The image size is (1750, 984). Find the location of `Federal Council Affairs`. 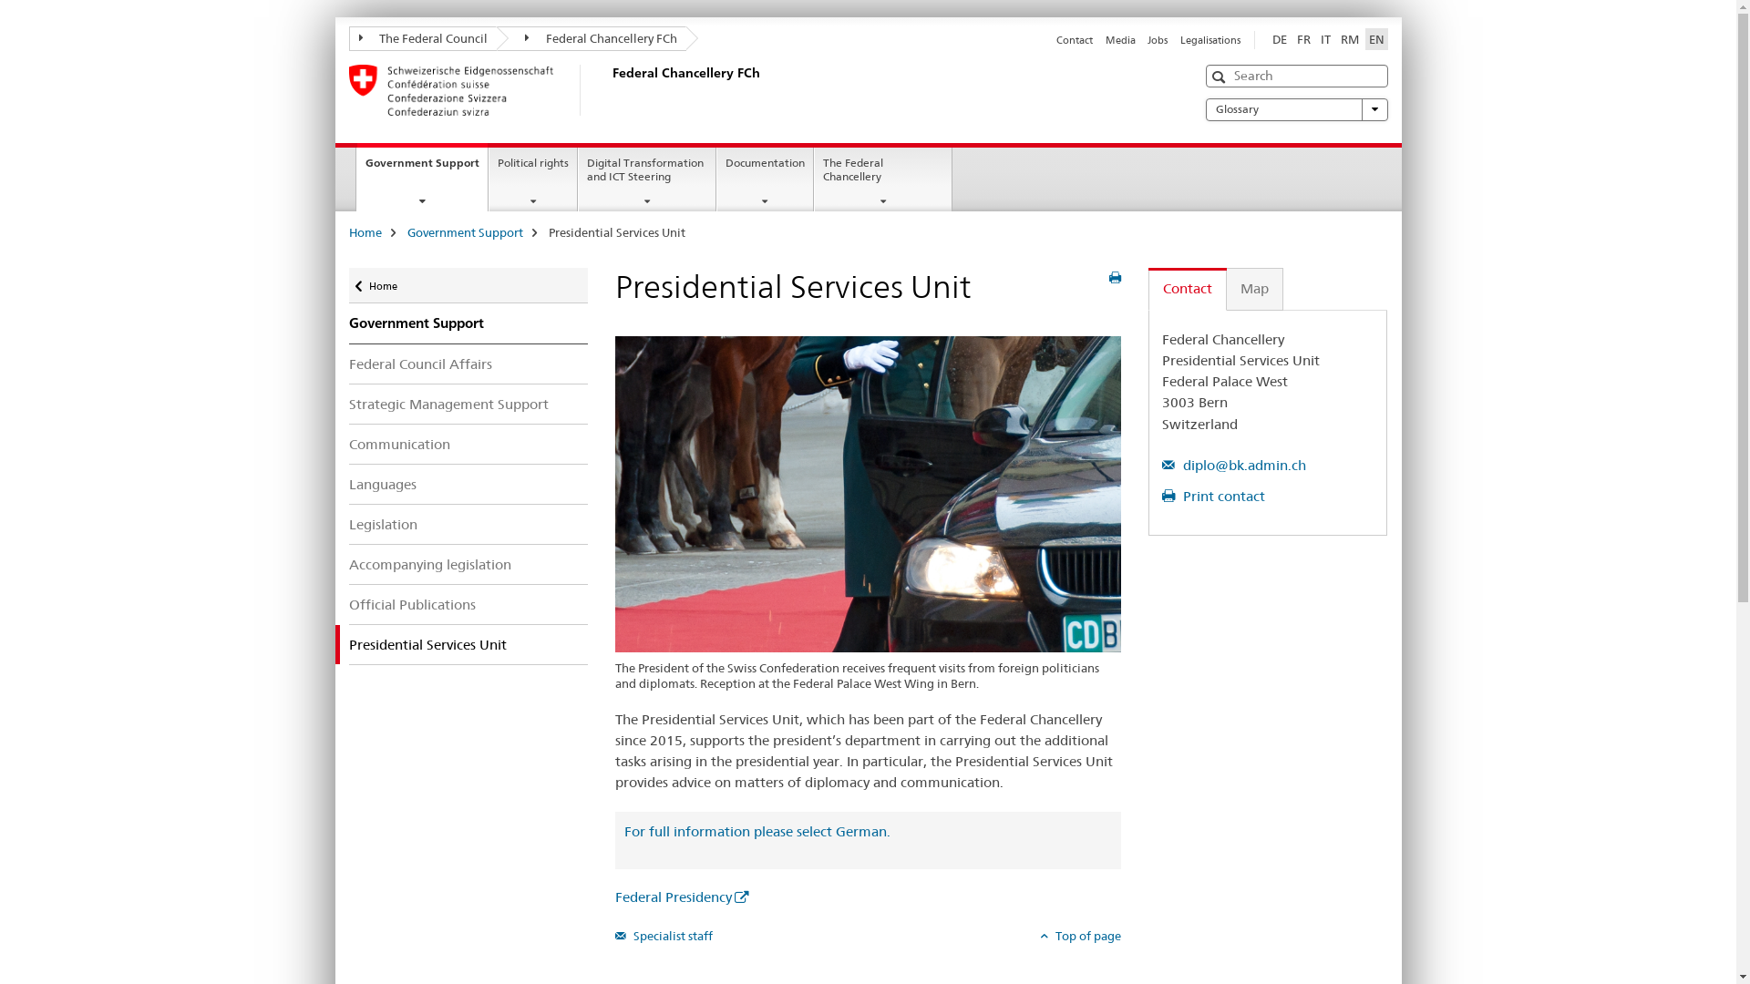

Federal Council Affairs is located at coordinates (468, 364).